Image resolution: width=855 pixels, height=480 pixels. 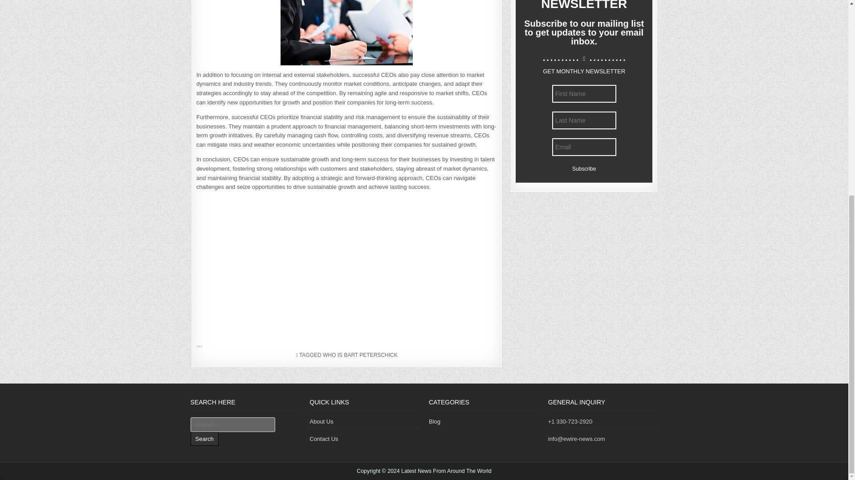 What do you see at coordinates (322, 421) in the screenshot?
I see `About Us` at bounding box center [322, 421].